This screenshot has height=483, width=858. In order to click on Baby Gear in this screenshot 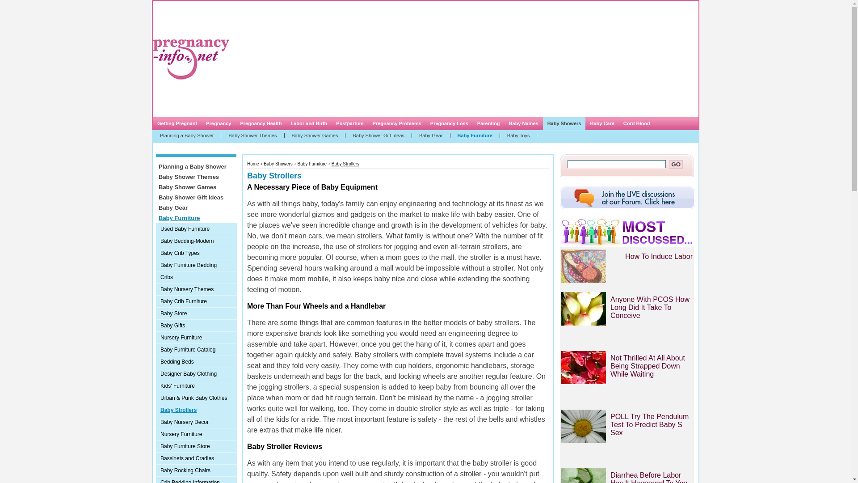, I will do `click(196, 208)`.